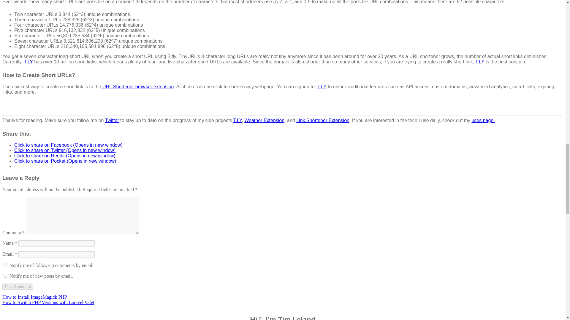 The image size is (570, 320). I want to click on T.LY, so click(480, 62).